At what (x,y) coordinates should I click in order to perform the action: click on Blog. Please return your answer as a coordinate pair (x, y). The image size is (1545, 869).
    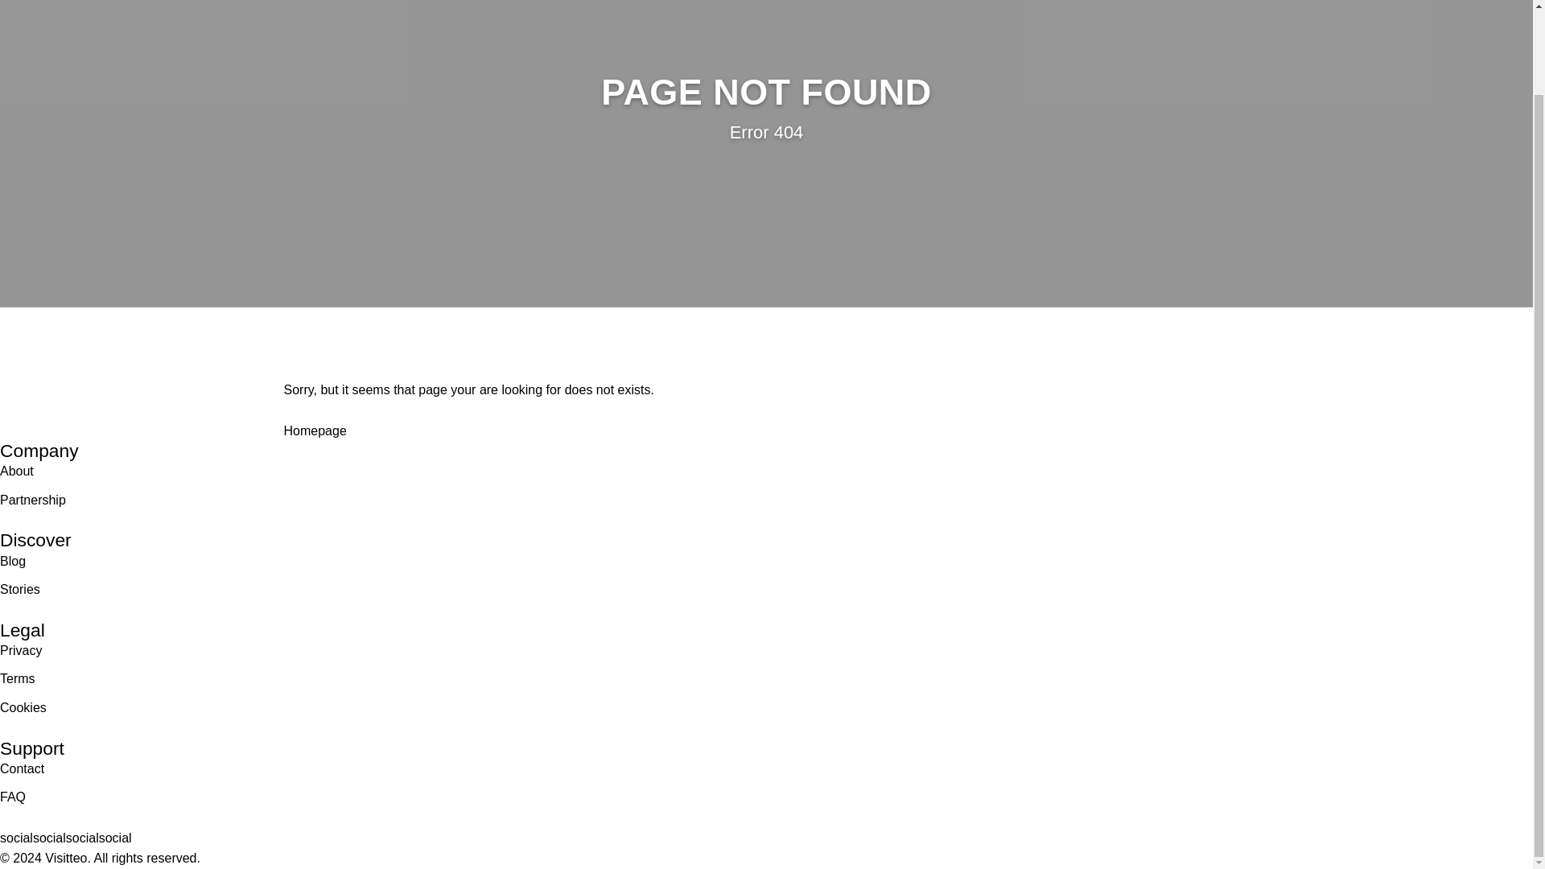
    Looking at the image, I should click on (13, 561).